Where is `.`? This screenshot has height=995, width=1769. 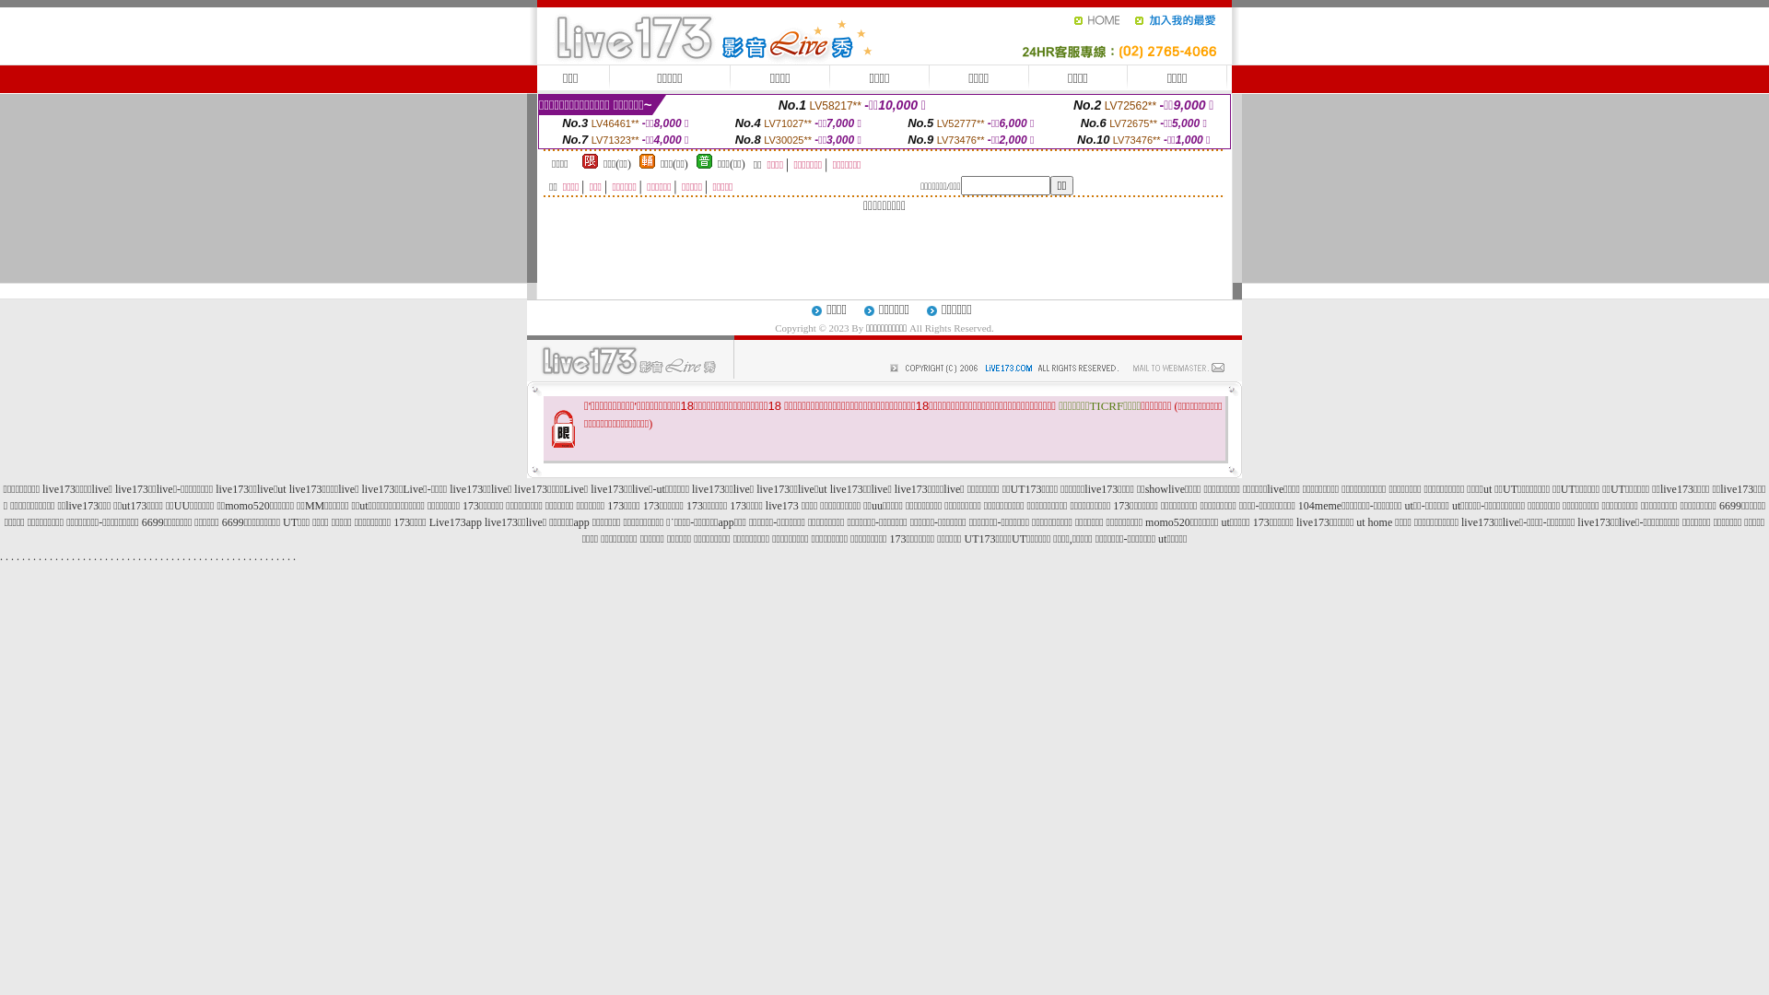 . is located at coordinates (173, 556).